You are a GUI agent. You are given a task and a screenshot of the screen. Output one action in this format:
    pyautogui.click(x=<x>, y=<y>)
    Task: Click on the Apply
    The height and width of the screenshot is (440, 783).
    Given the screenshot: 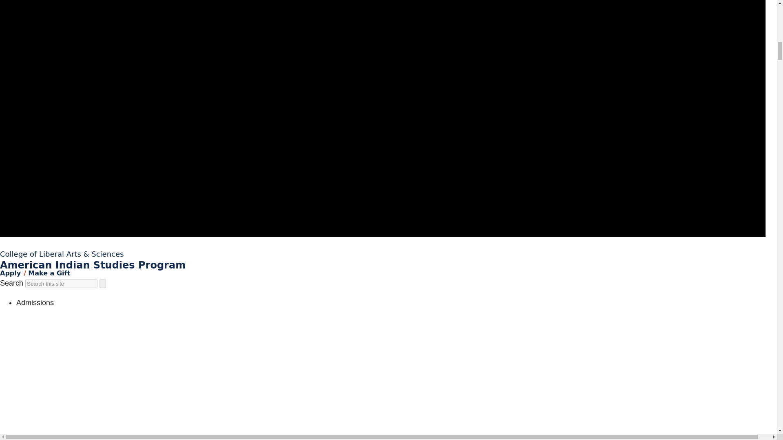 What is the action you would take?
    pyautogui.click(x=11, y=273)
    